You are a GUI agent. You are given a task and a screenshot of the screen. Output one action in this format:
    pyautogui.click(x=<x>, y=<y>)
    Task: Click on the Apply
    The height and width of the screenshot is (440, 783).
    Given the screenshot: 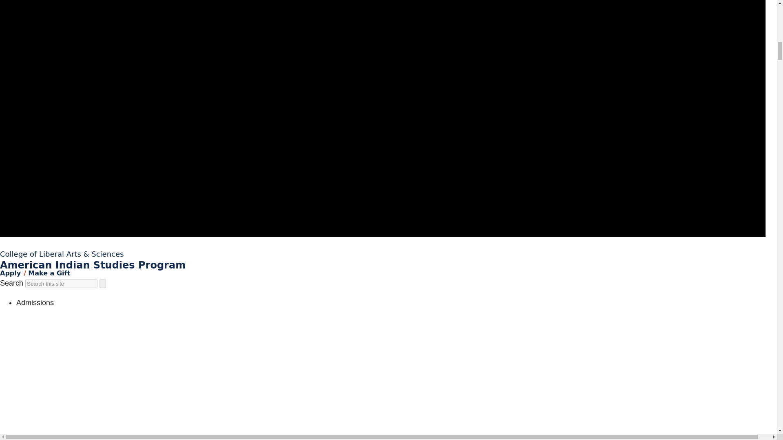 What is the action you would take?
    pyautogui.click(x=11, y=273)
    